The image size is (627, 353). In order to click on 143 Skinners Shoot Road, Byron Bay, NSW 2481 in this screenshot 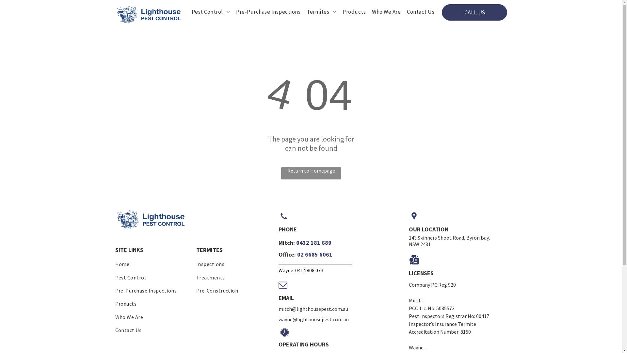, I will do `click(449, 241)`.